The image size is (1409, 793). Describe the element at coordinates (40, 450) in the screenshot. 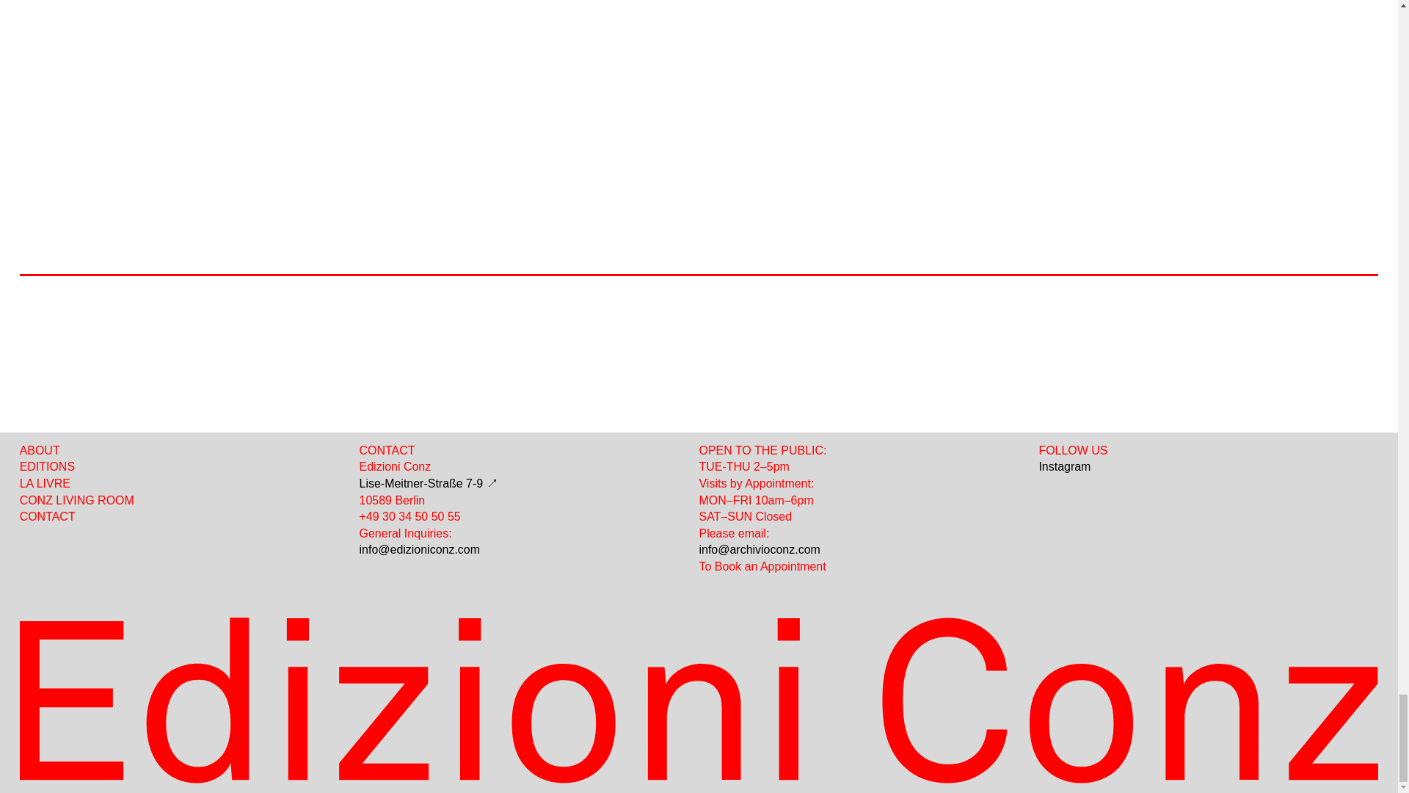

I see `ABOUT` at that location.